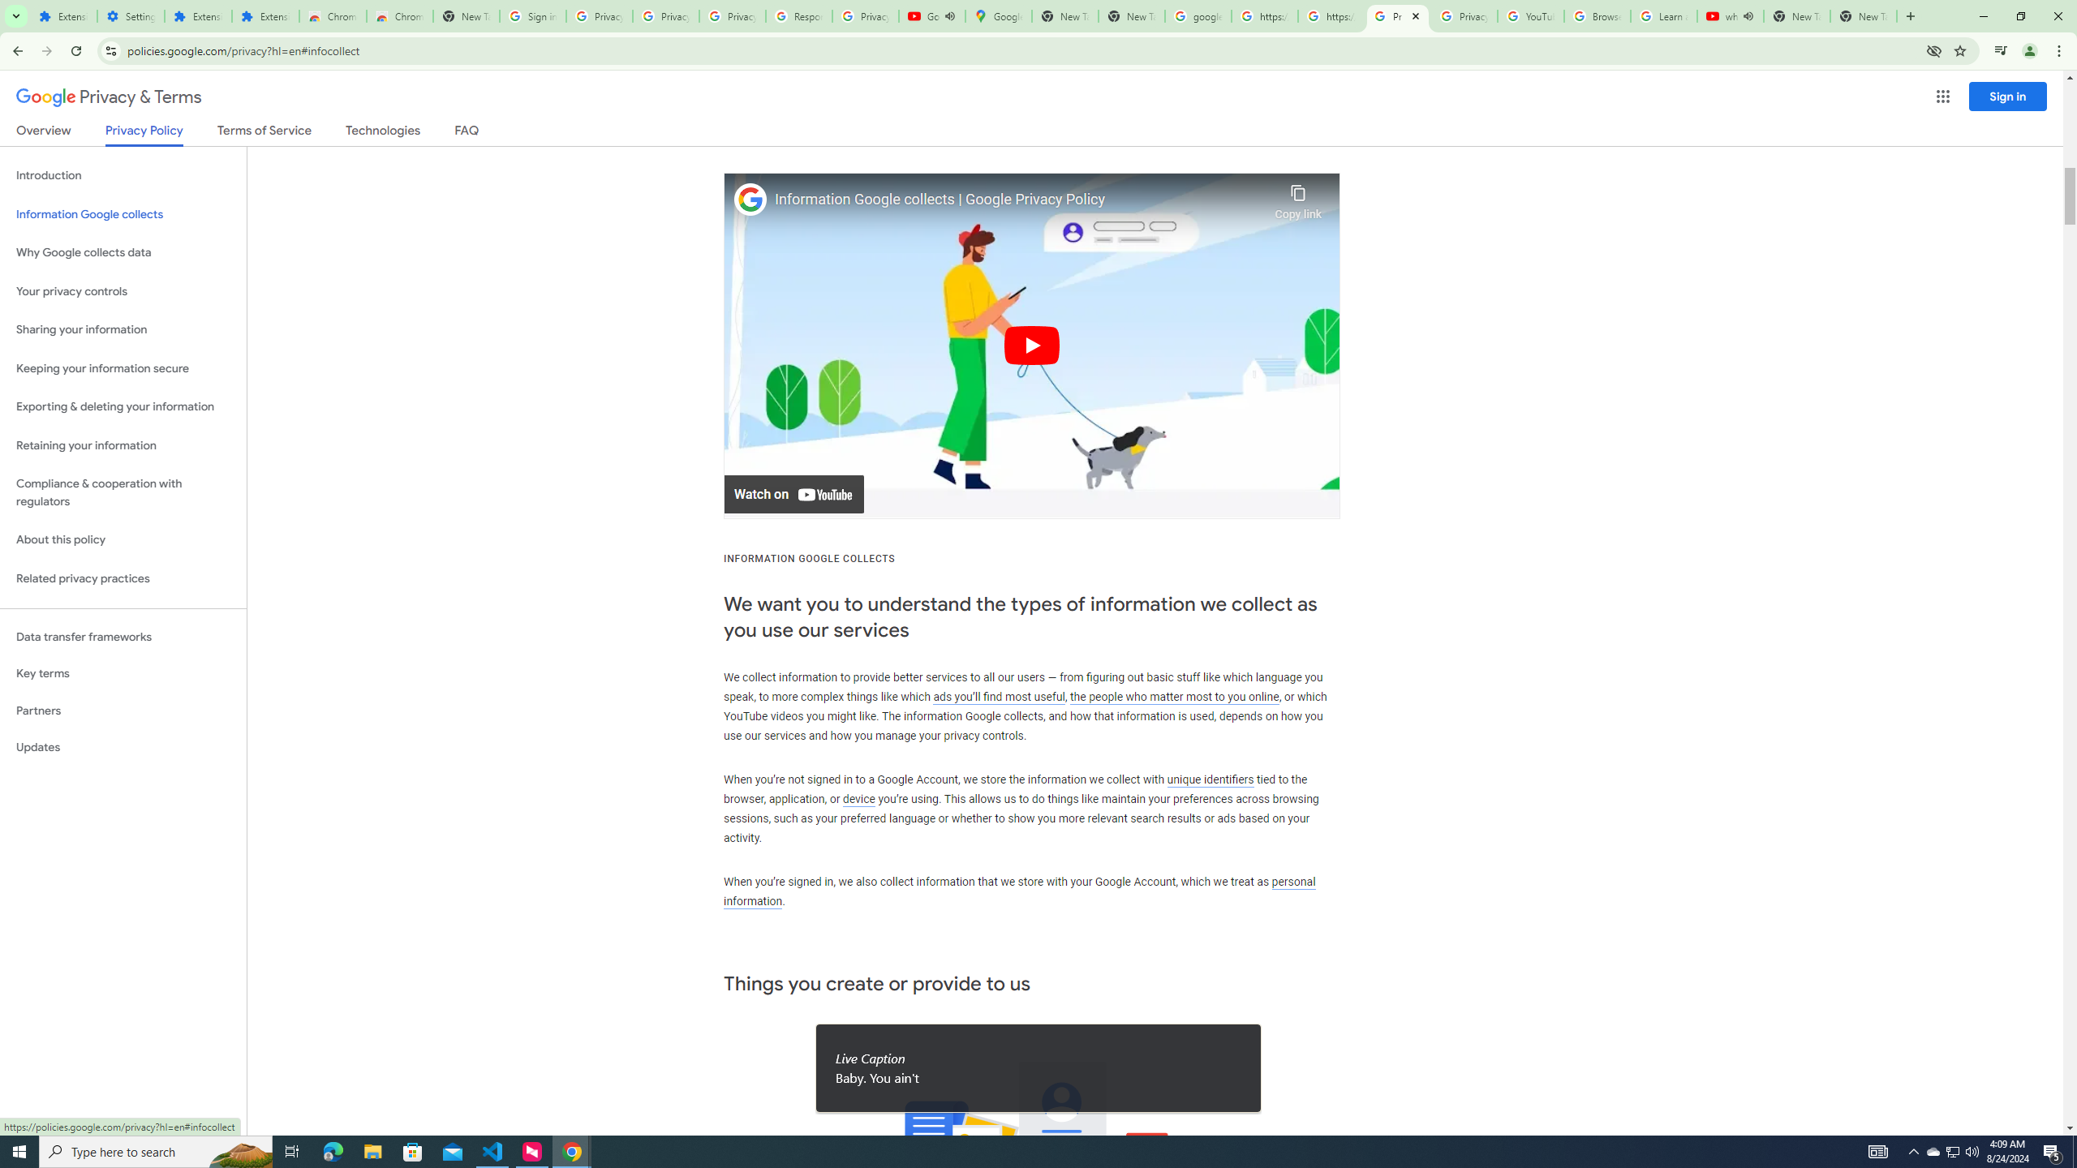 The height and width of the screenshot is (1168, 2077). What do you see at coordinates (532, 16) in the screenshot?
I see `Sign in - Google Accounts` at bounding box center [532, 16].